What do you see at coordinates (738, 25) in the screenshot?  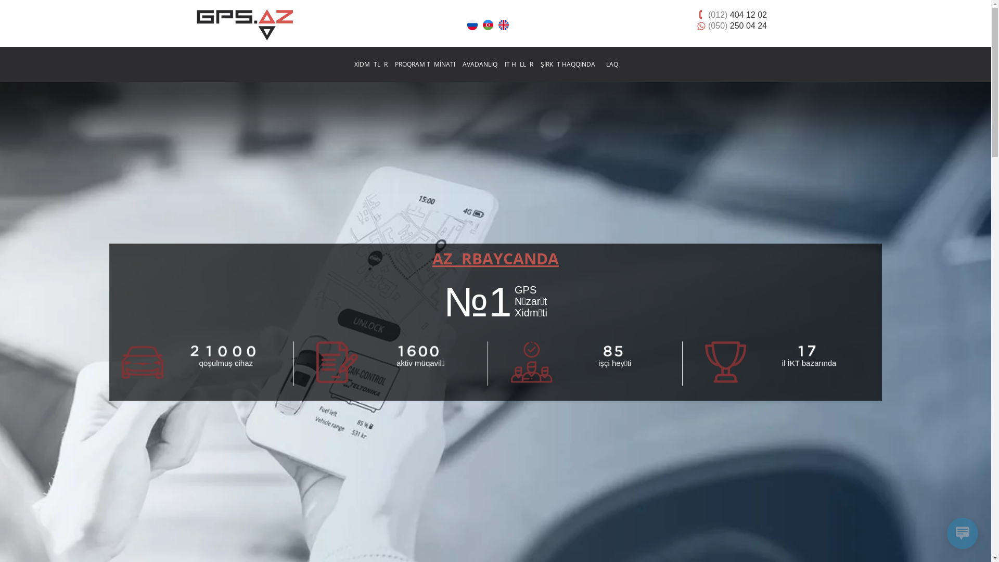 I see `(050) 250 04 24` at bounding box center [738, 25].